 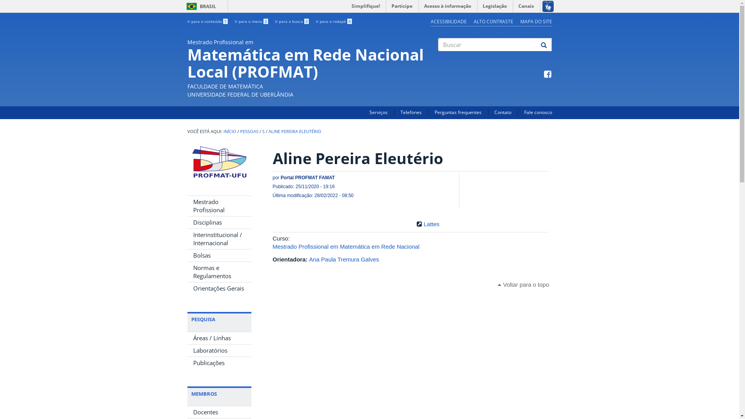 I want to click on PPGE, so click(x=219, y=162).